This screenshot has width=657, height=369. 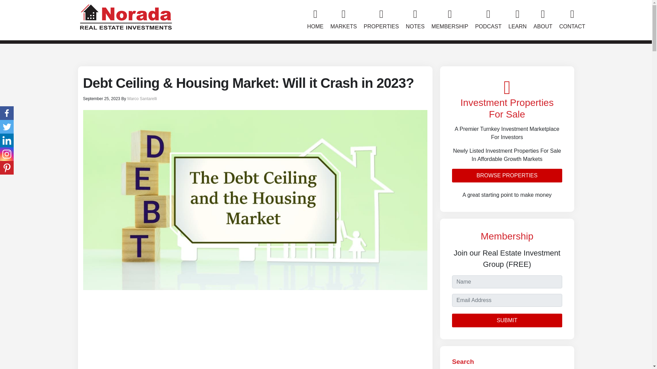 I want to click on BROWSE PROPERTIES, so click(x=507, y=175).